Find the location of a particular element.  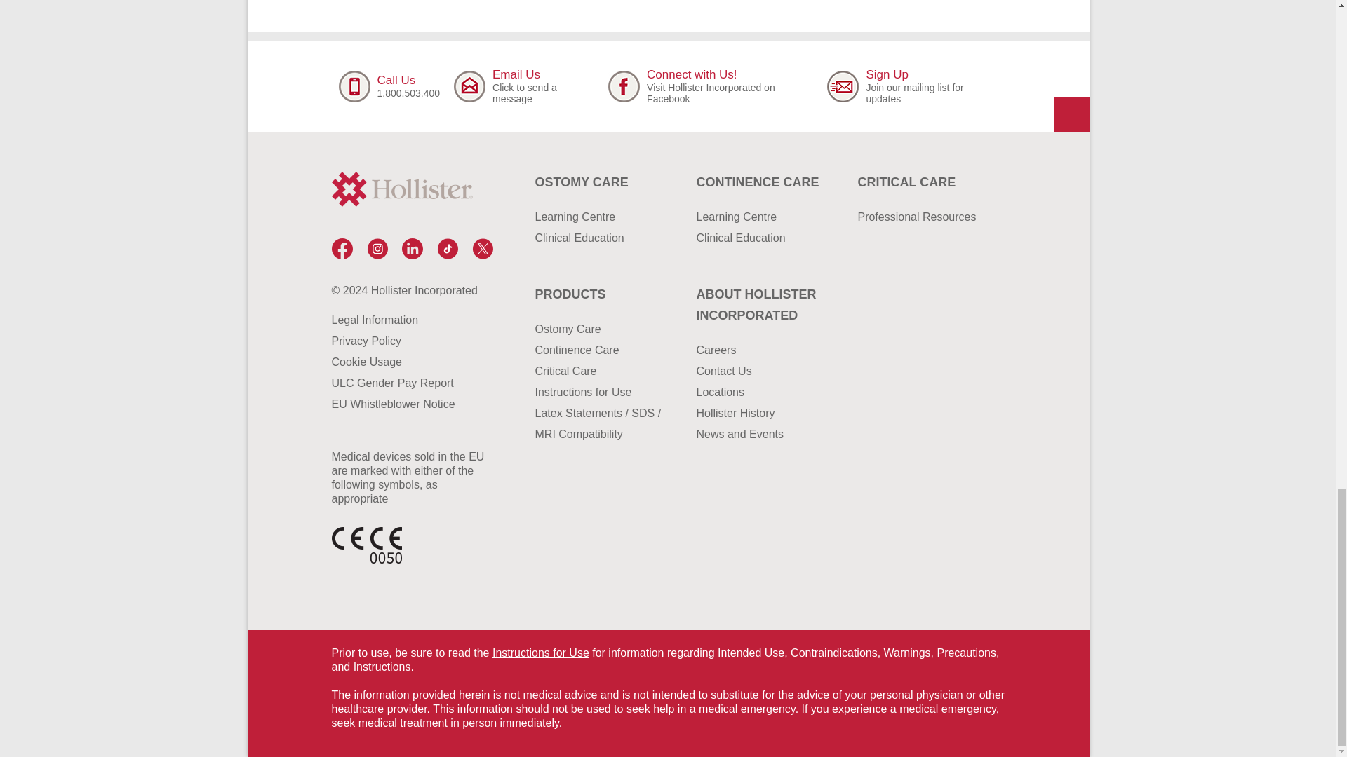

Hollister Locations is located at coordinates (763, 393).